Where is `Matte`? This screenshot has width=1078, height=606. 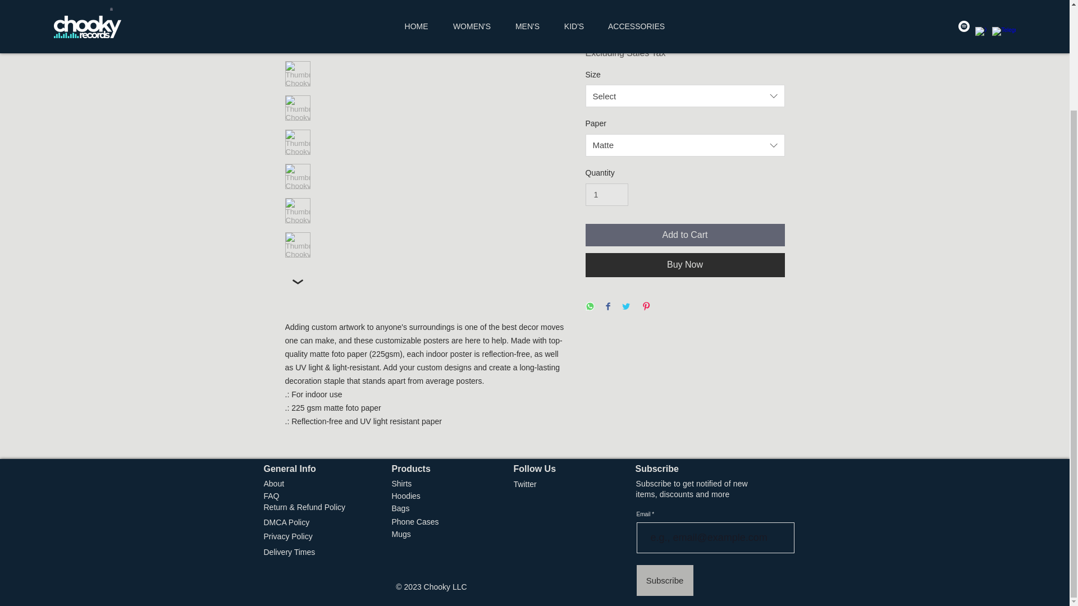
Matte is located at coordinates (685, 145).